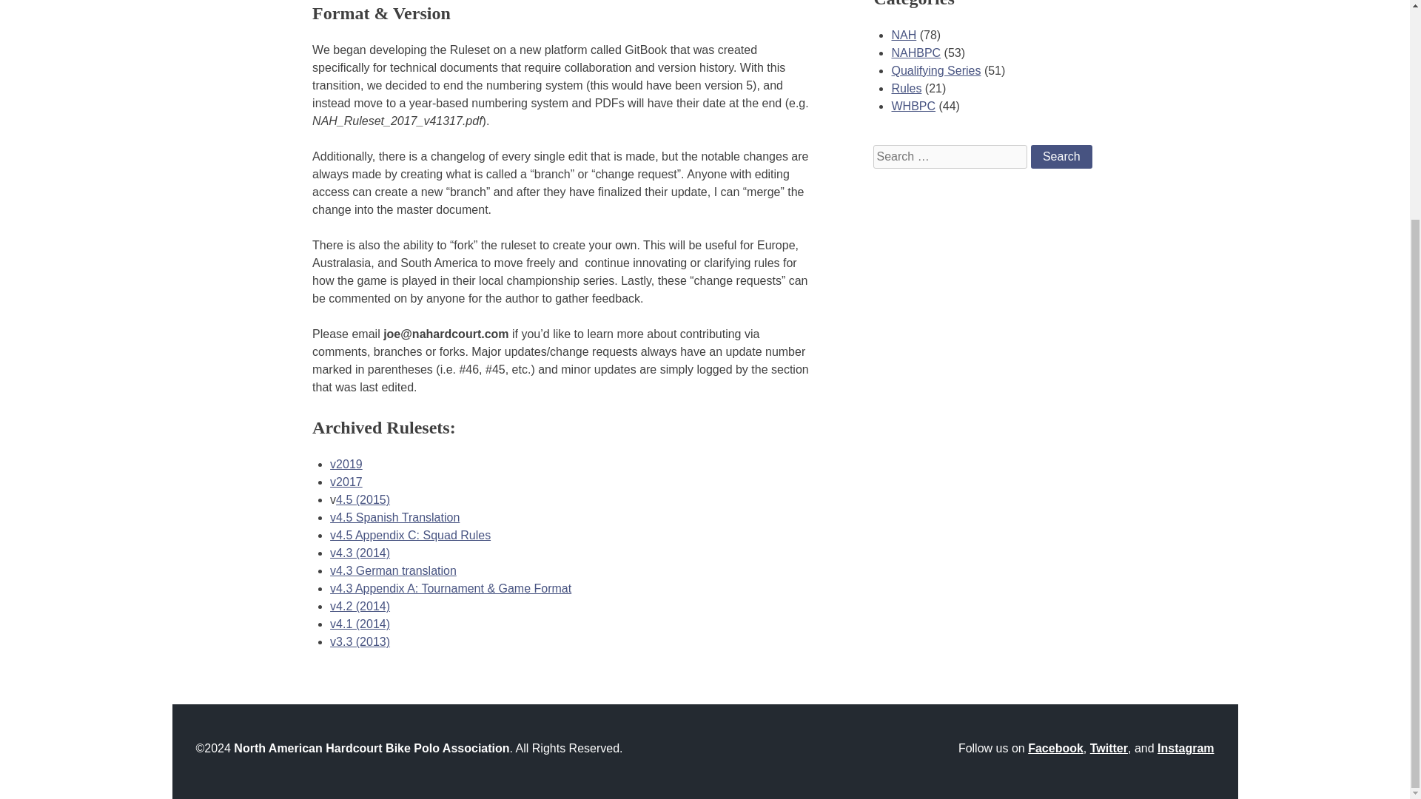  What do you see at coordinates (346, 464) in the screenshot?
I see `v2019` at bounding box center [346, 464].